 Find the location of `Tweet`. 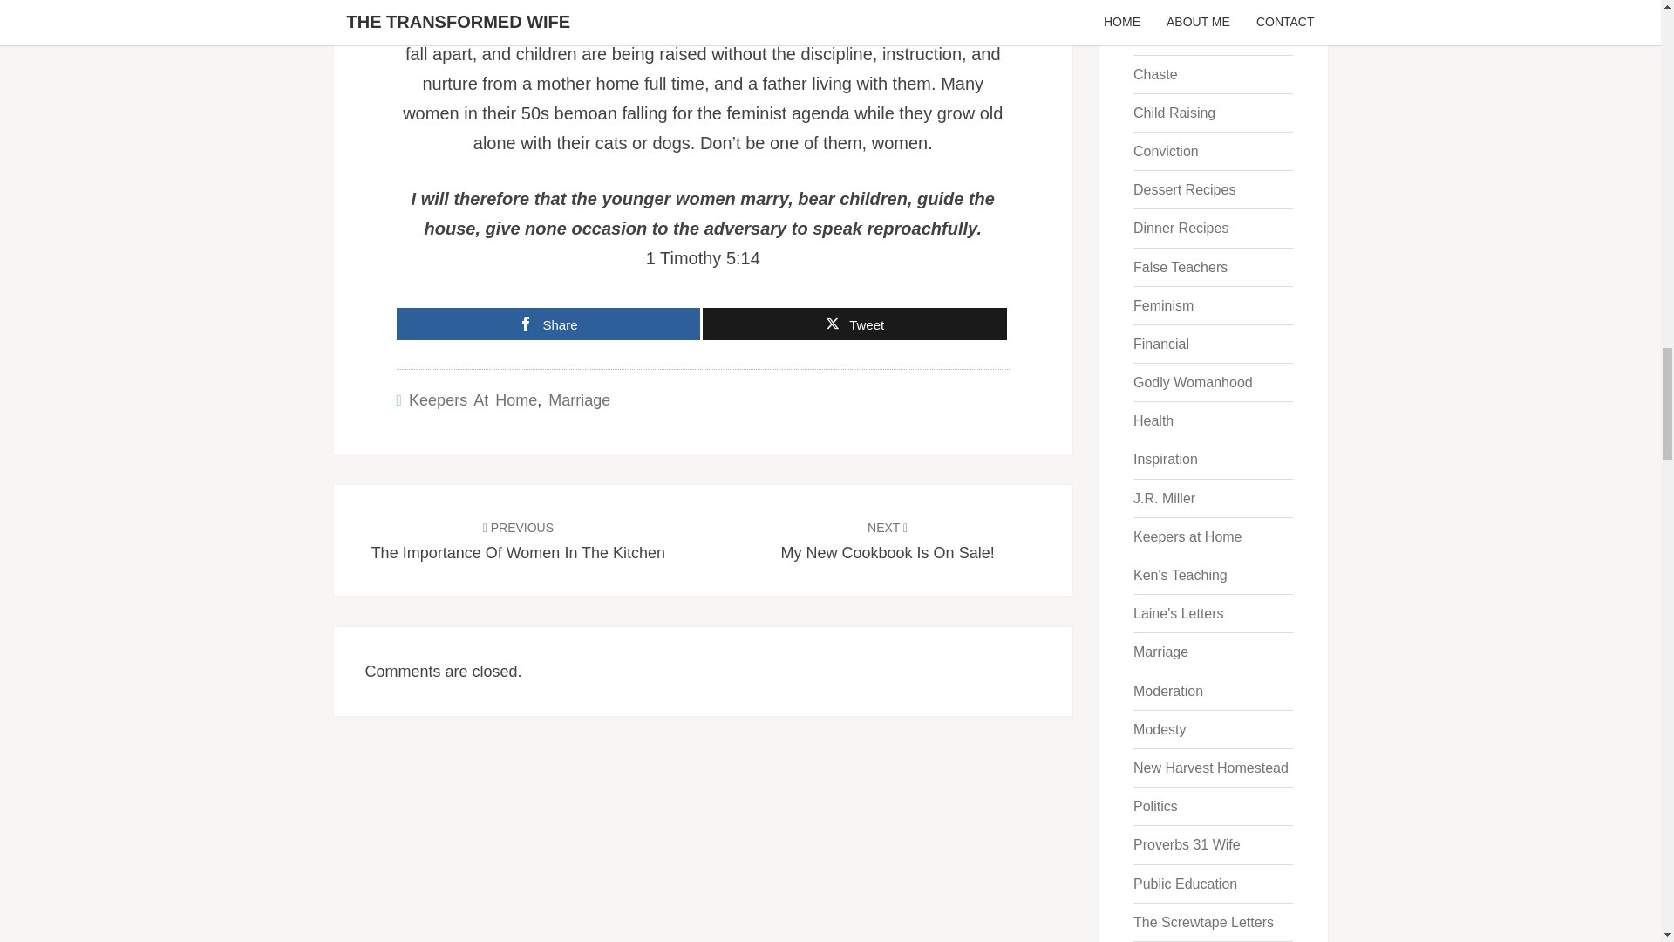

Tweet is located at coordinates (888, 540).